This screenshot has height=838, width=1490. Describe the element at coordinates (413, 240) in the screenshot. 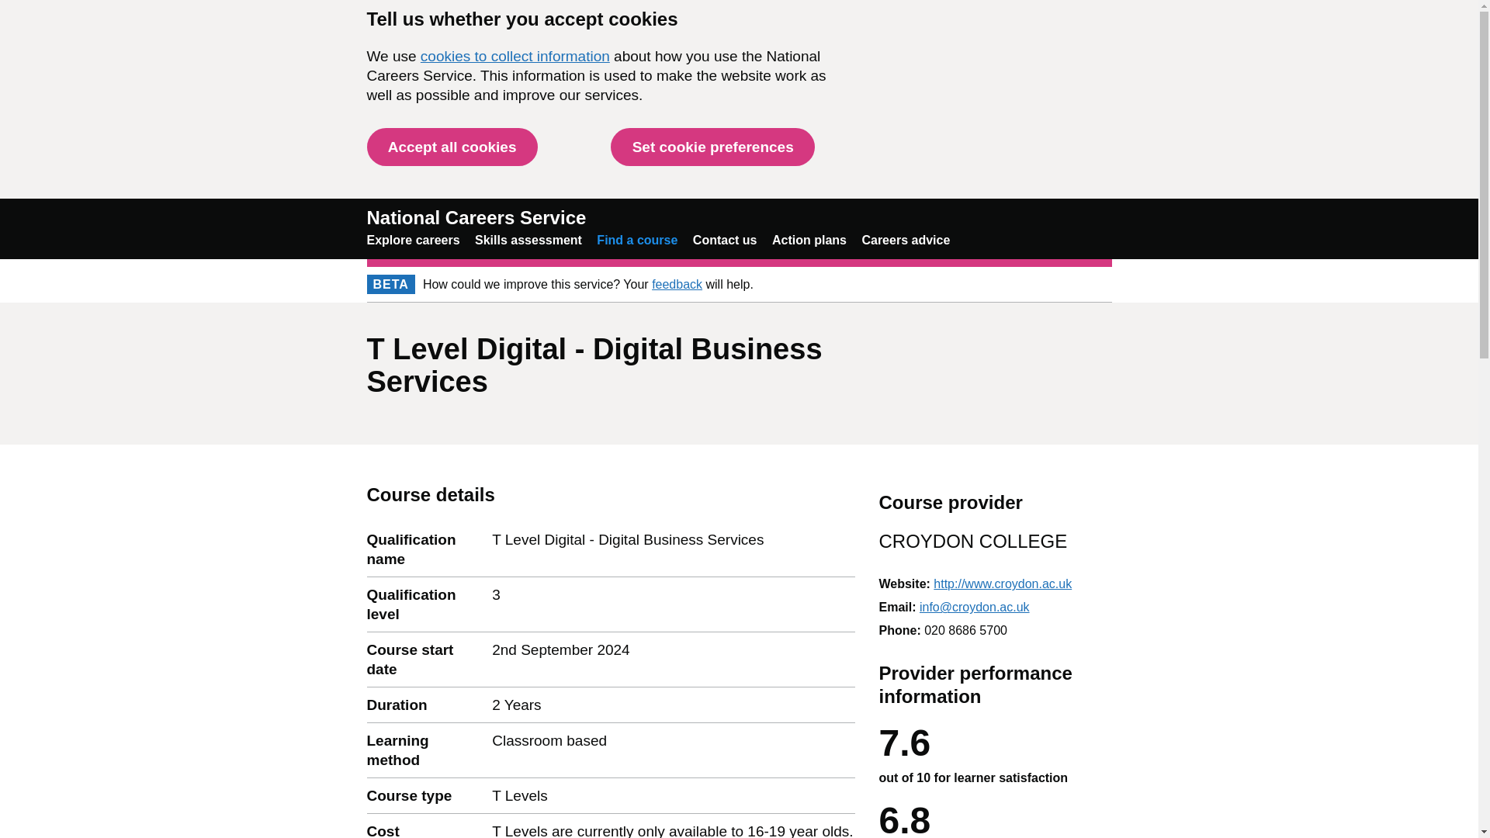

I see `Explore careers` at that location.